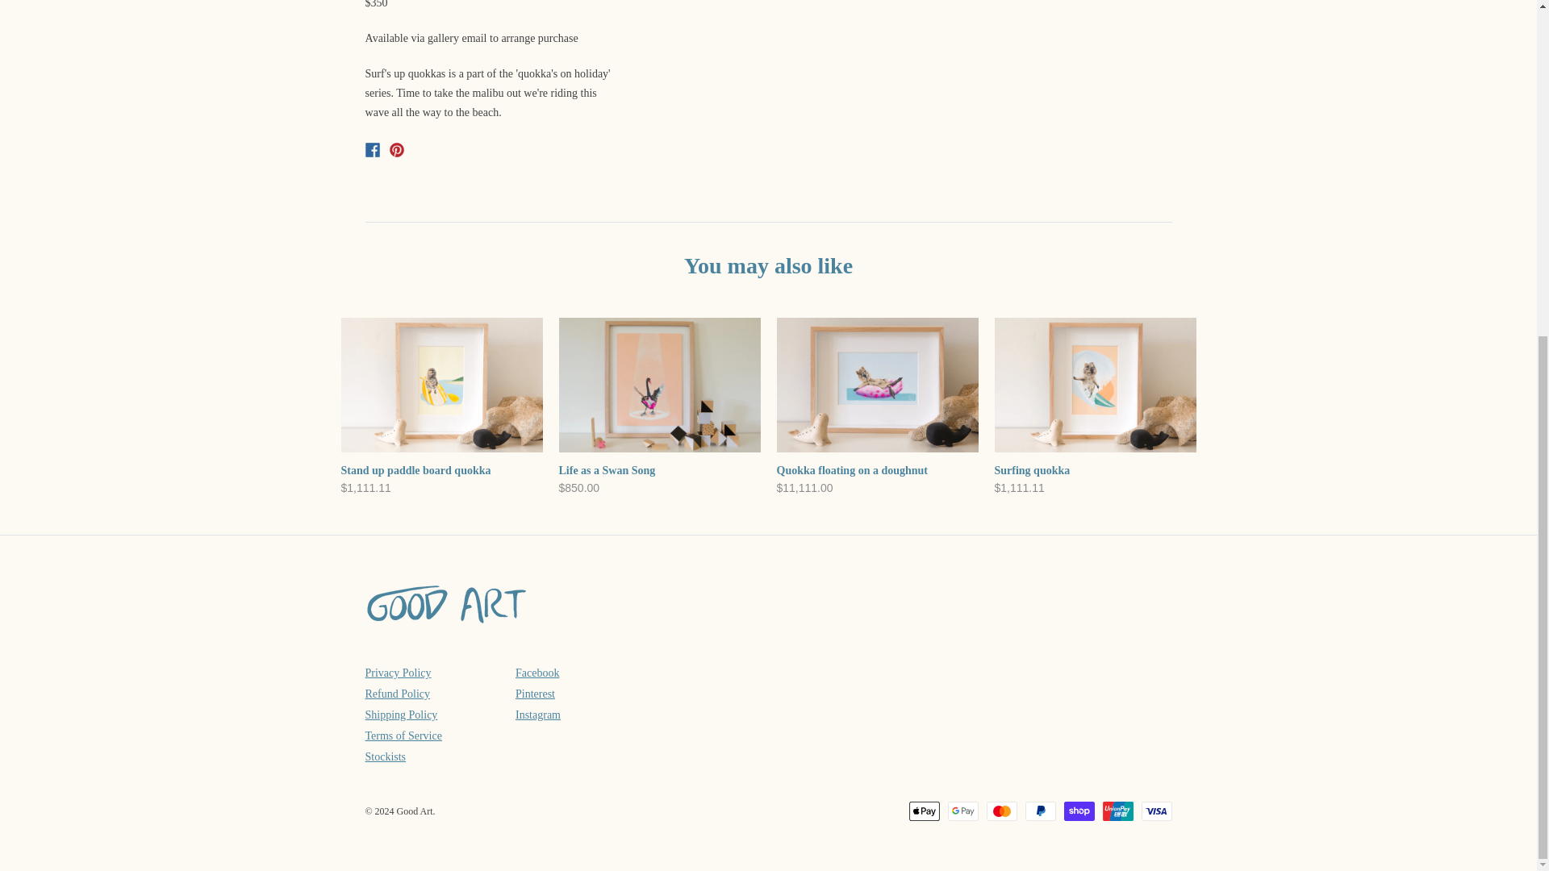 This screenshot has width=1549, height=871. I want to click on Google Pay, so click(962, 811).